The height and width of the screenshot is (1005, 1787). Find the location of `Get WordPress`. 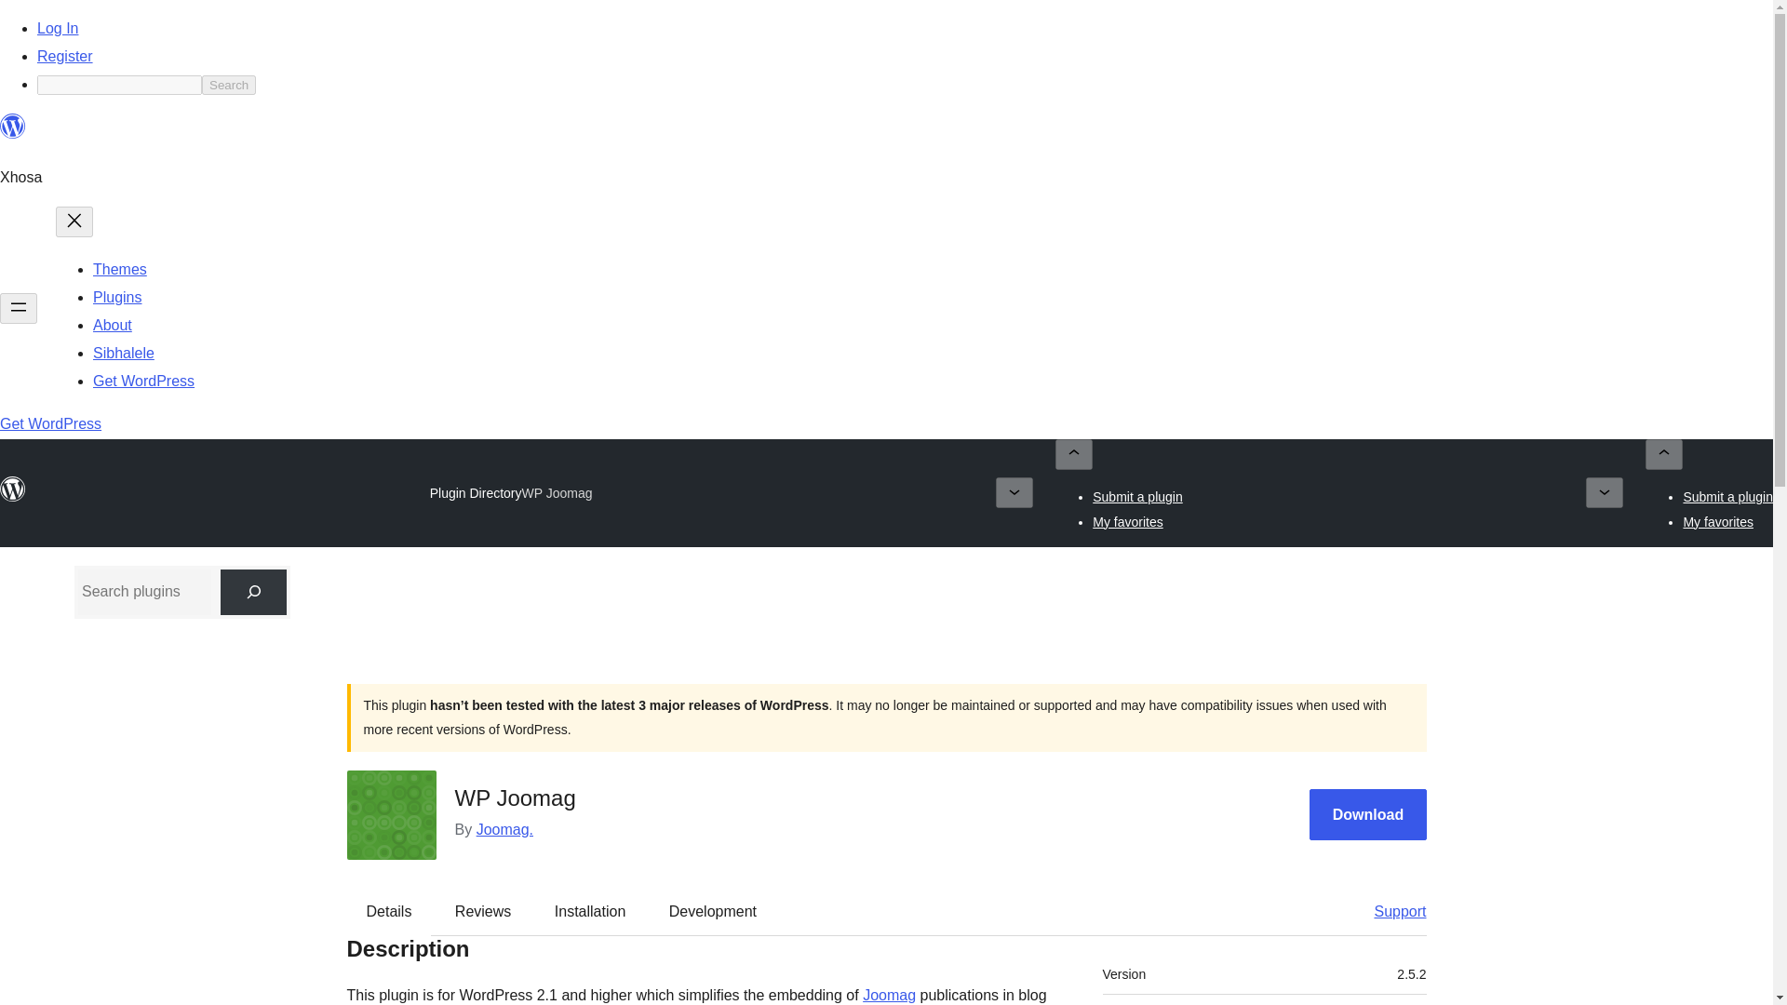

Get WordPress is located at coordinates (143, 380).